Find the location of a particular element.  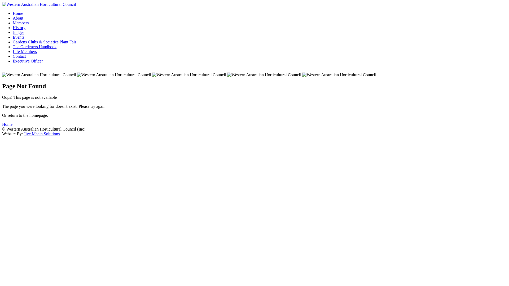

About is located at coordinates (18, 18).